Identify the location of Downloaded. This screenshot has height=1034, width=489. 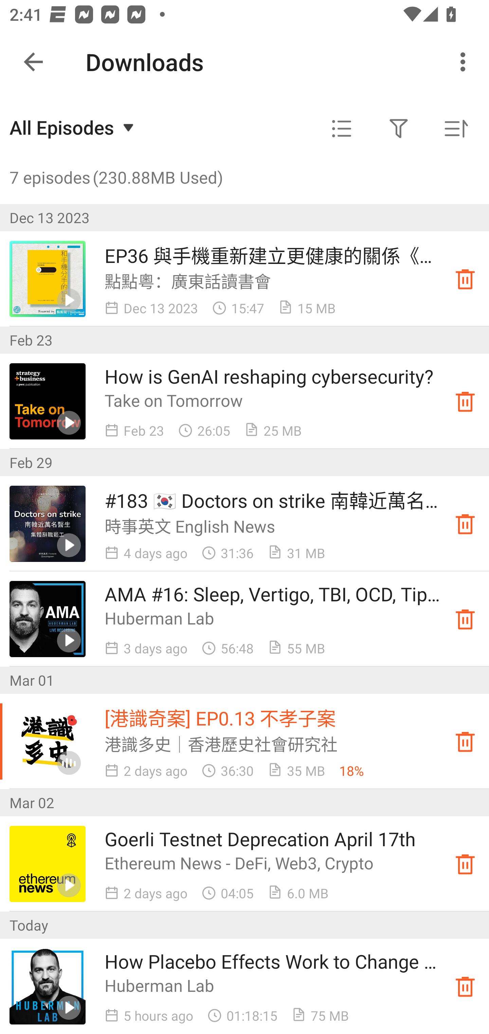
(465, 741).